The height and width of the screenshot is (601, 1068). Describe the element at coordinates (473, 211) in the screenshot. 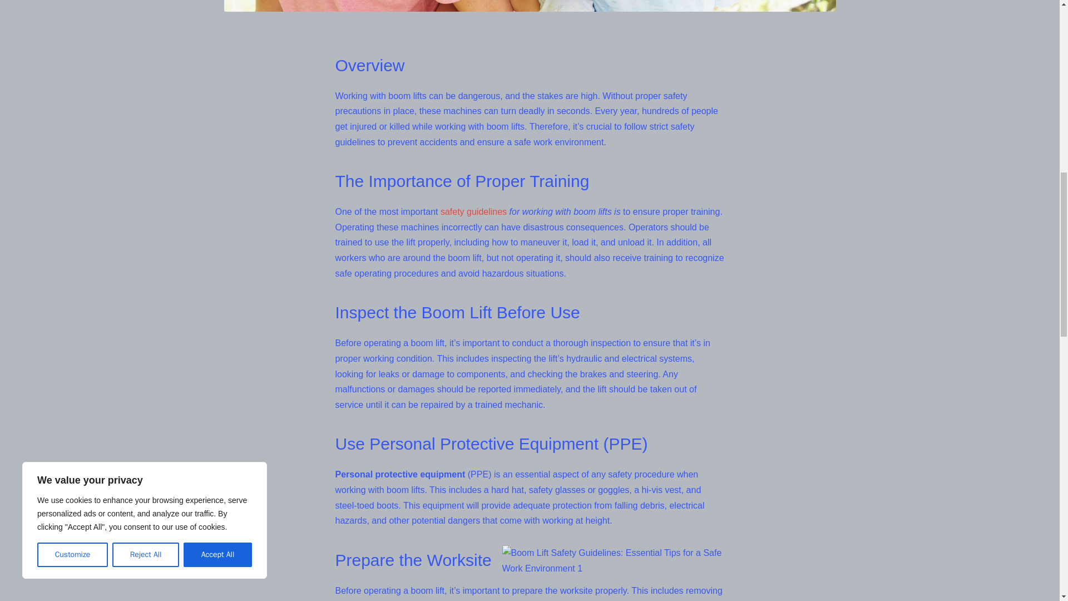

I see `safety guidelines` at that location.